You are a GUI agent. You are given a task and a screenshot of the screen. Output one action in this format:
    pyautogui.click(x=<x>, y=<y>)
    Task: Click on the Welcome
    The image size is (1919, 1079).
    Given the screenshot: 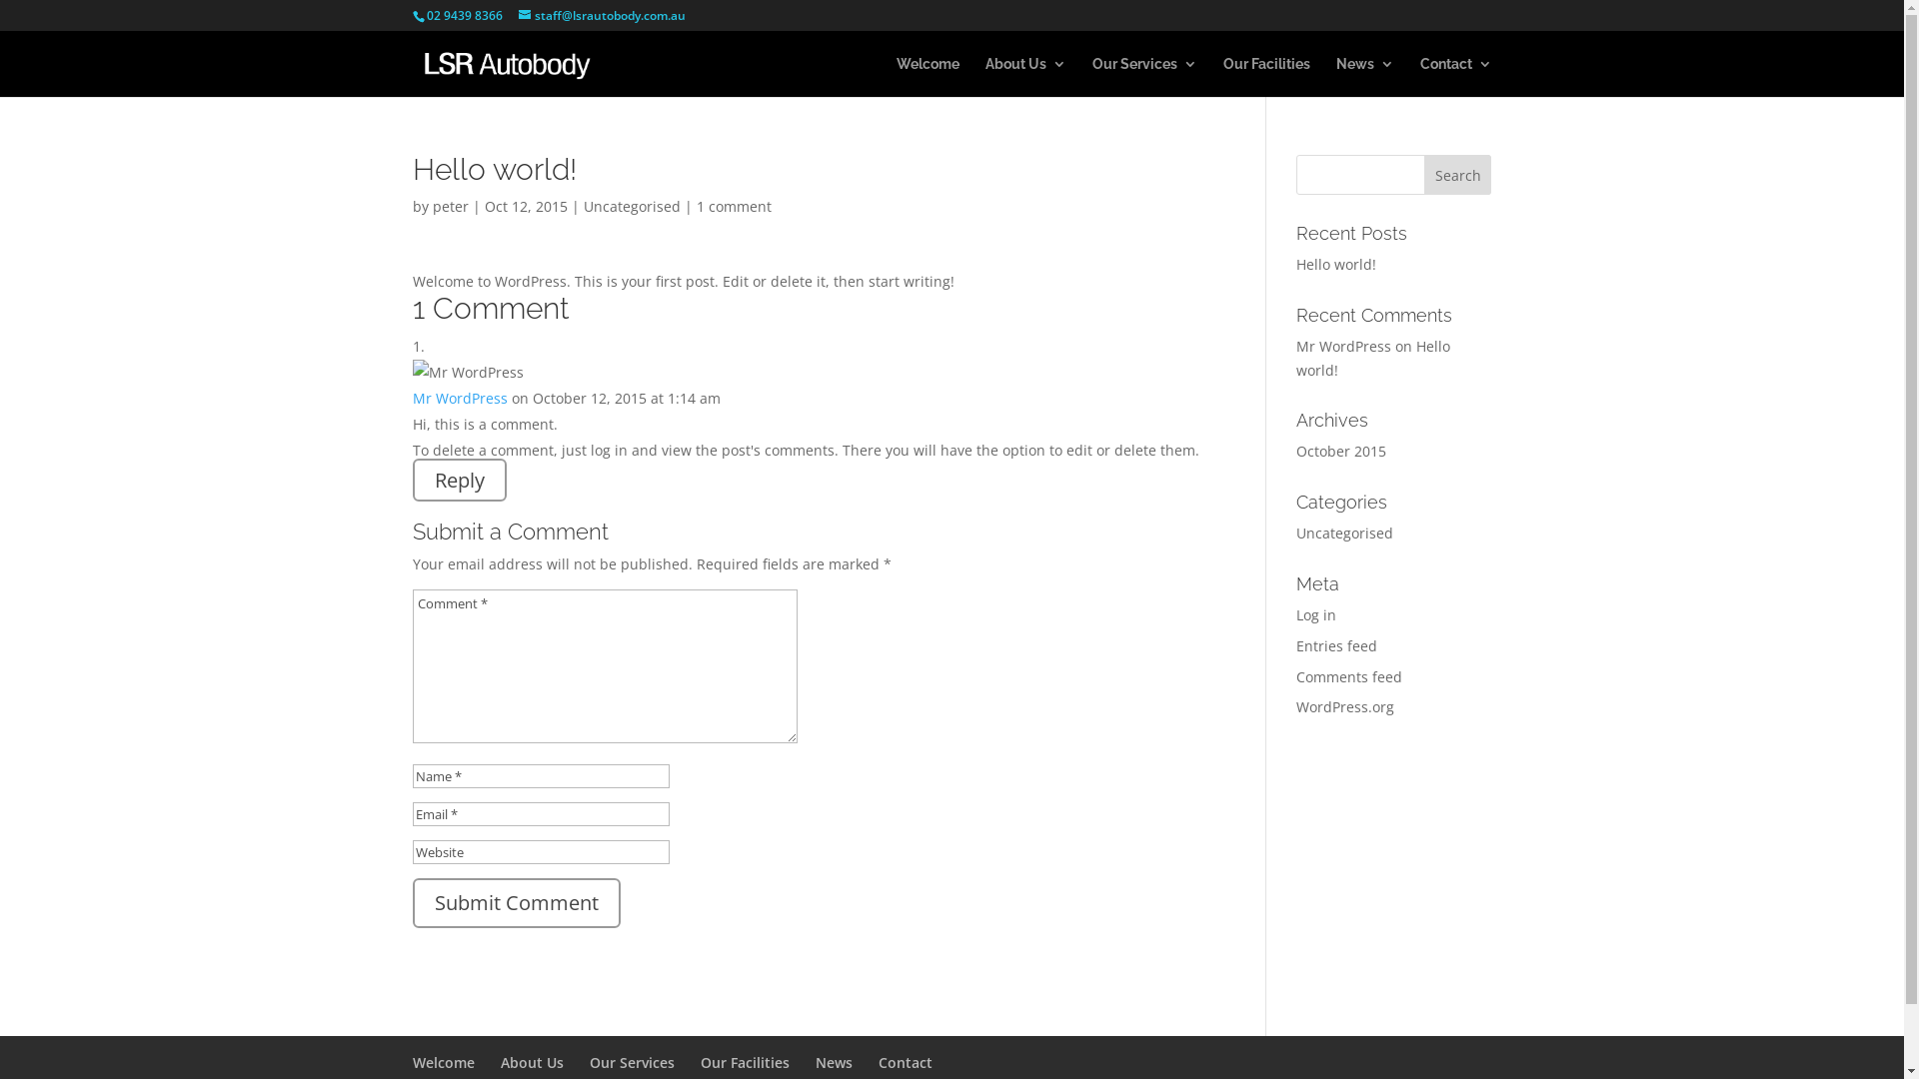 What is the action you would take?
    pyautogui.click(x=928, y=77)
    